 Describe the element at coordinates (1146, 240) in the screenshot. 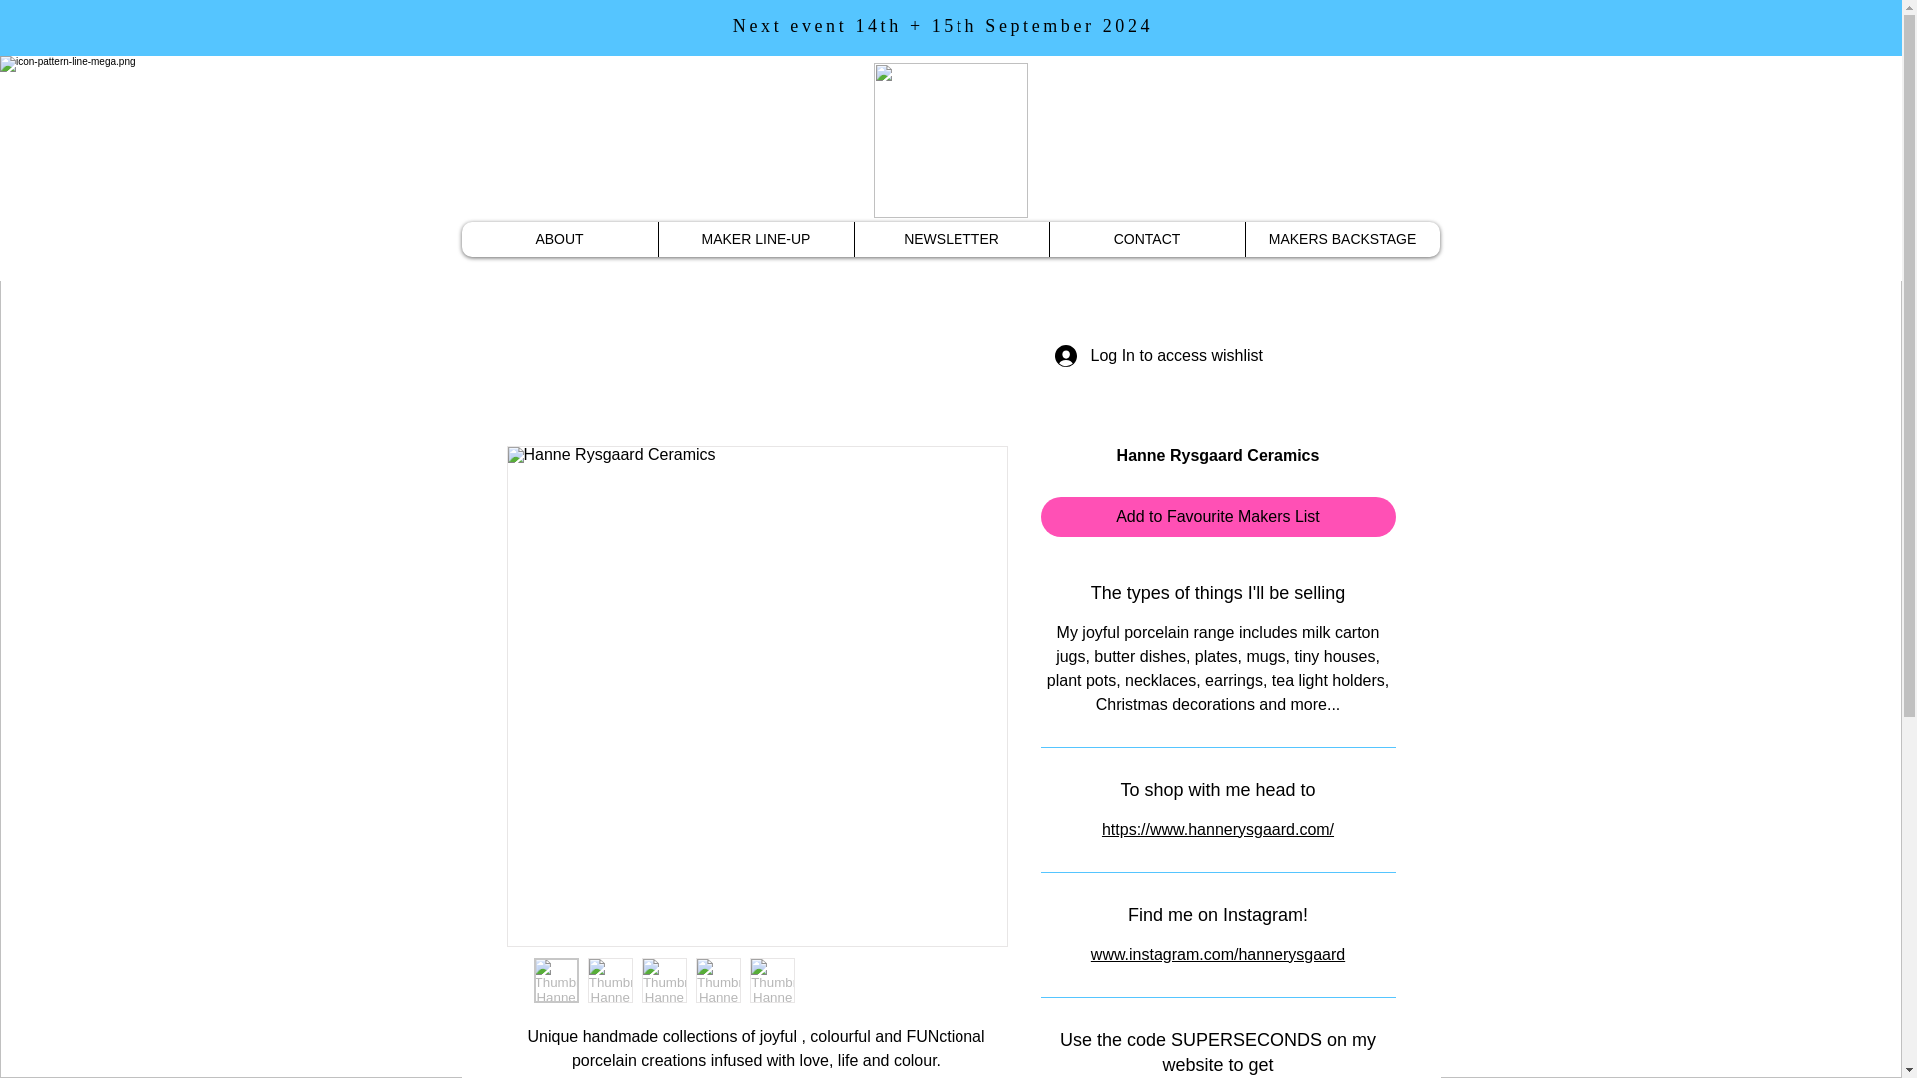

I see `CONTACT` at that location.